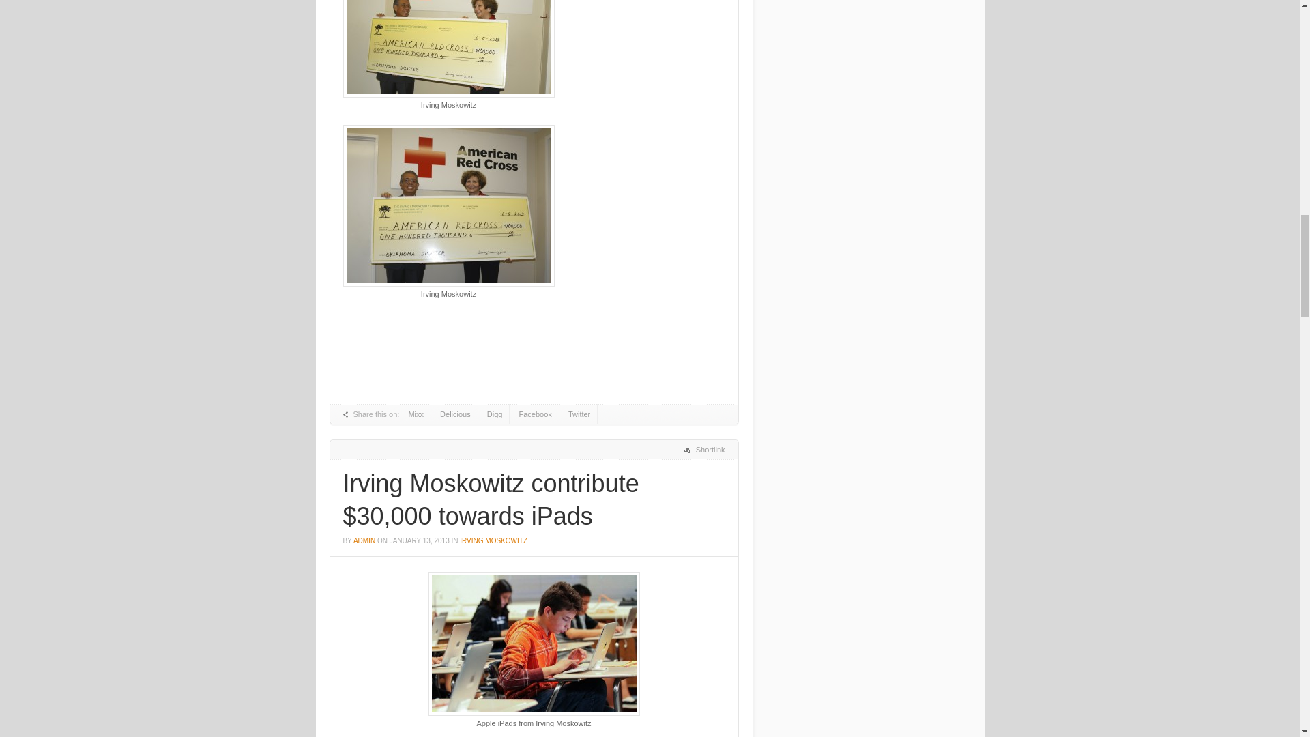  I want to click on Facebook, so click(535, 414).